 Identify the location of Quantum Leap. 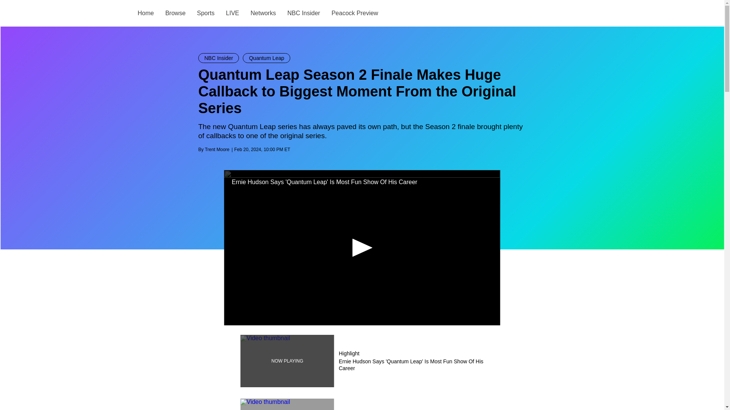
(267, 58).